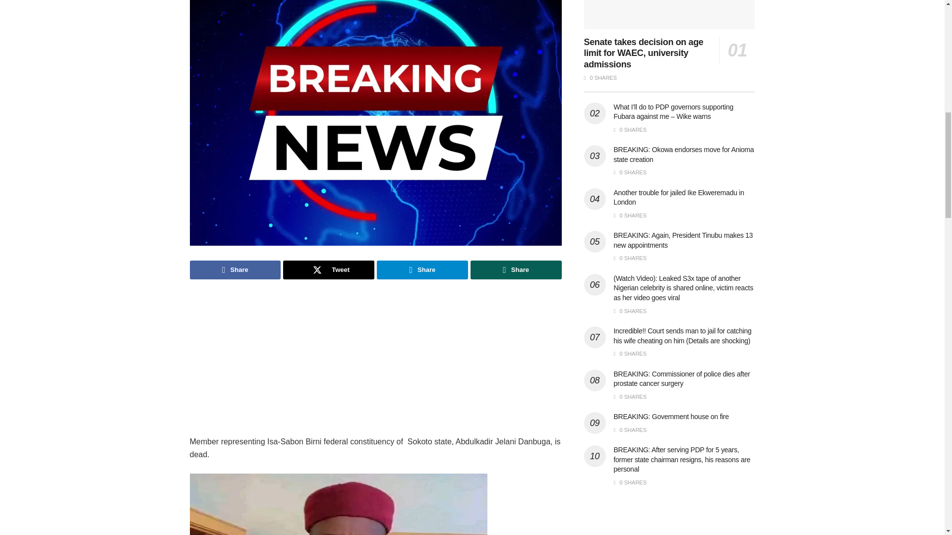 This screenshot has width=952, height=535. What do you see at coordinates (328, 269) in the screenshot?
I see `Tweet` at bounding box center [328, 269].